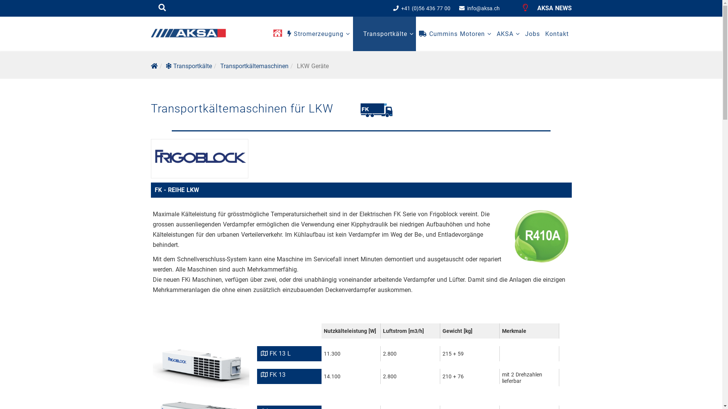  Describe the element at coordinates (508, 34) in the screenshot. I see `AKSA` at that location.